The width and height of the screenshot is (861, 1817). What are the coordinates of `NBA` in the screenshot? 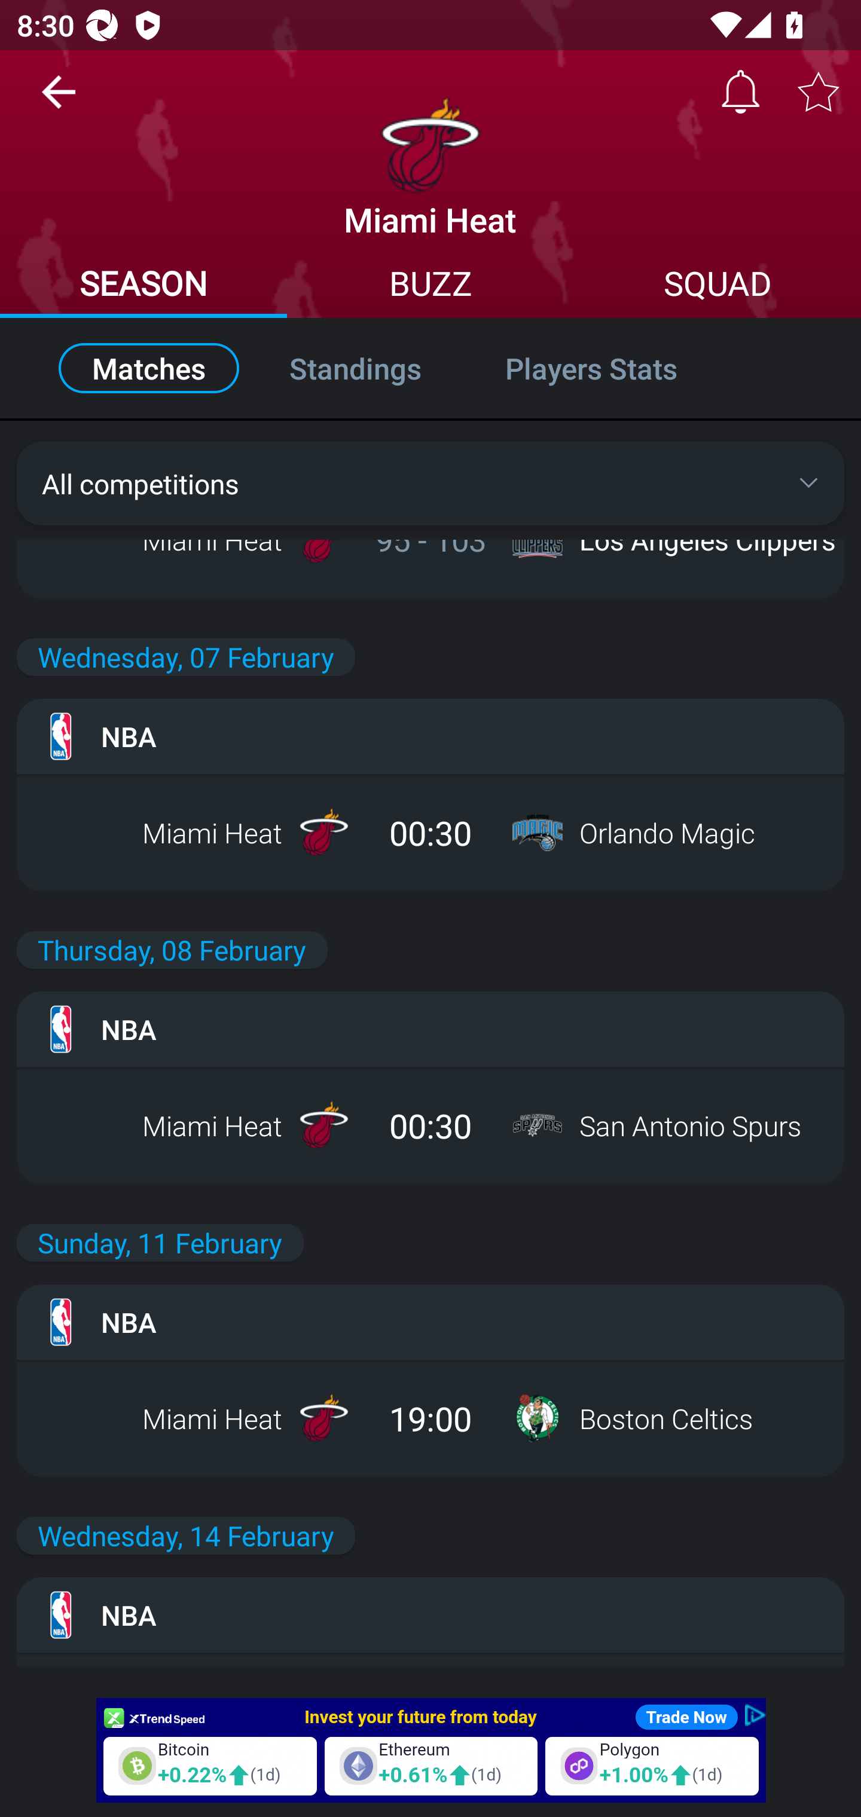 It's located at (430, 736).